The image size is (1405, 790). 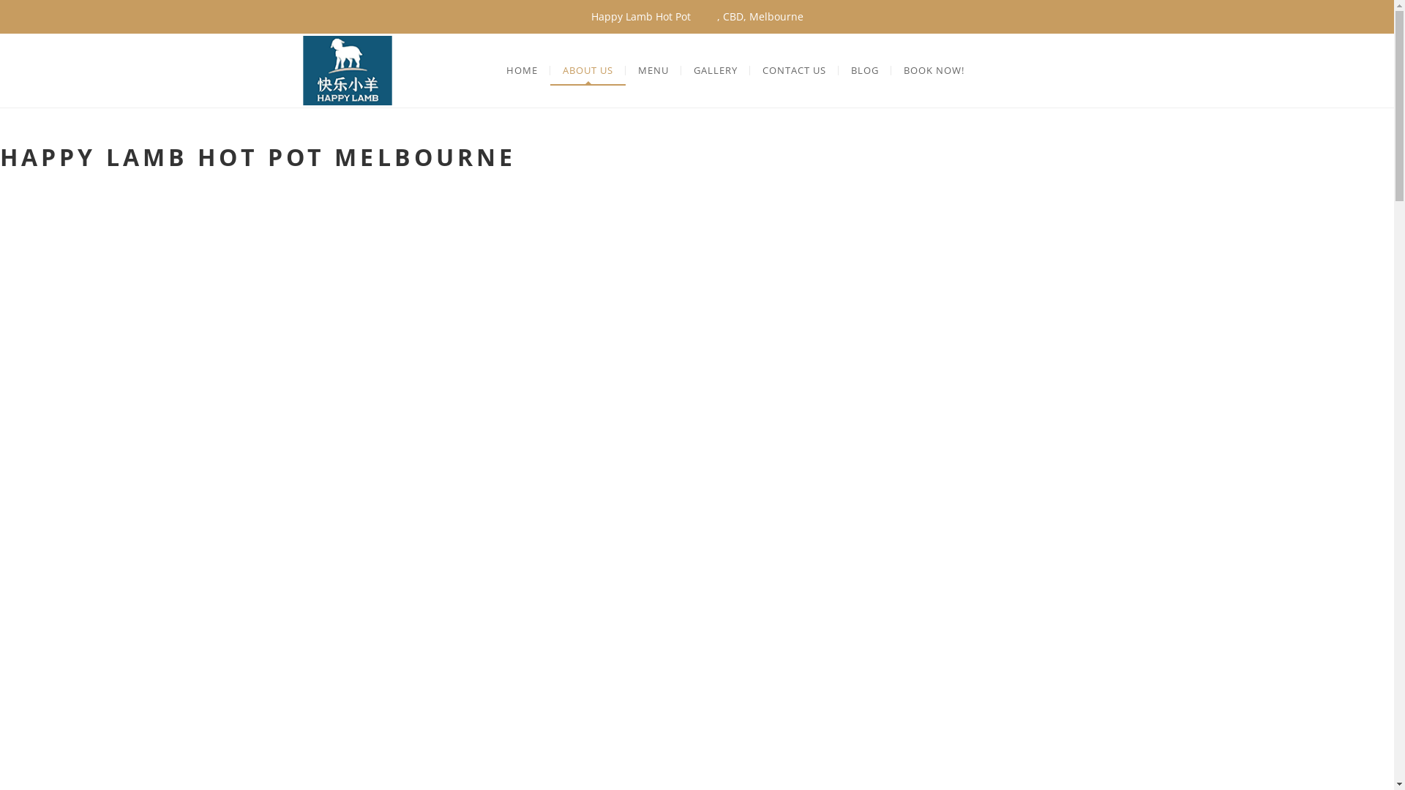 What do you see at coordinates (865, 70) in the screenshot?
I see `BLOG` at bounding box center [865, 70].